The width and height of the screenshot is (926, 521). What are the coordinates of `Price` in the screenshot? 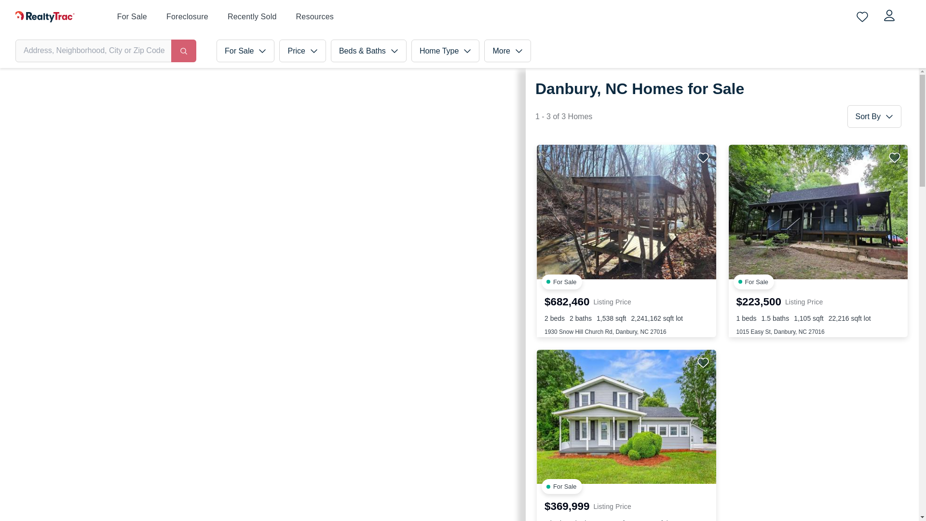 It's located at (302, 51).